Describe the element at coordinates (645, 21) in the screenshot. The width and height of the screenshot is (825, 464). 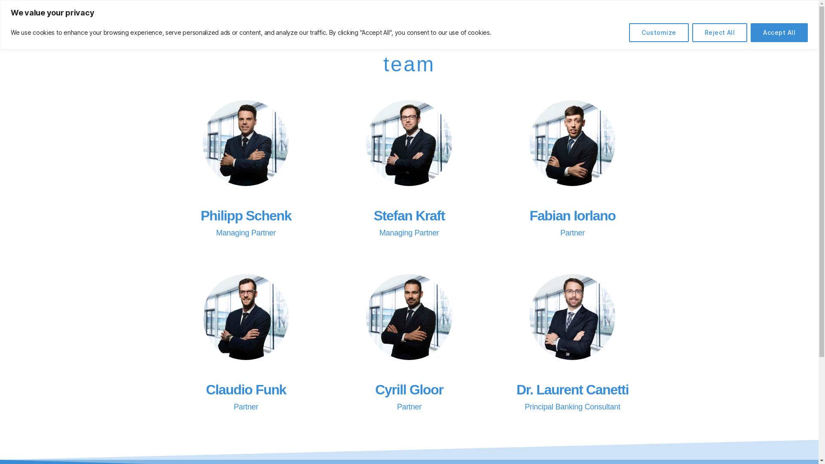
I see `projects` at that location.